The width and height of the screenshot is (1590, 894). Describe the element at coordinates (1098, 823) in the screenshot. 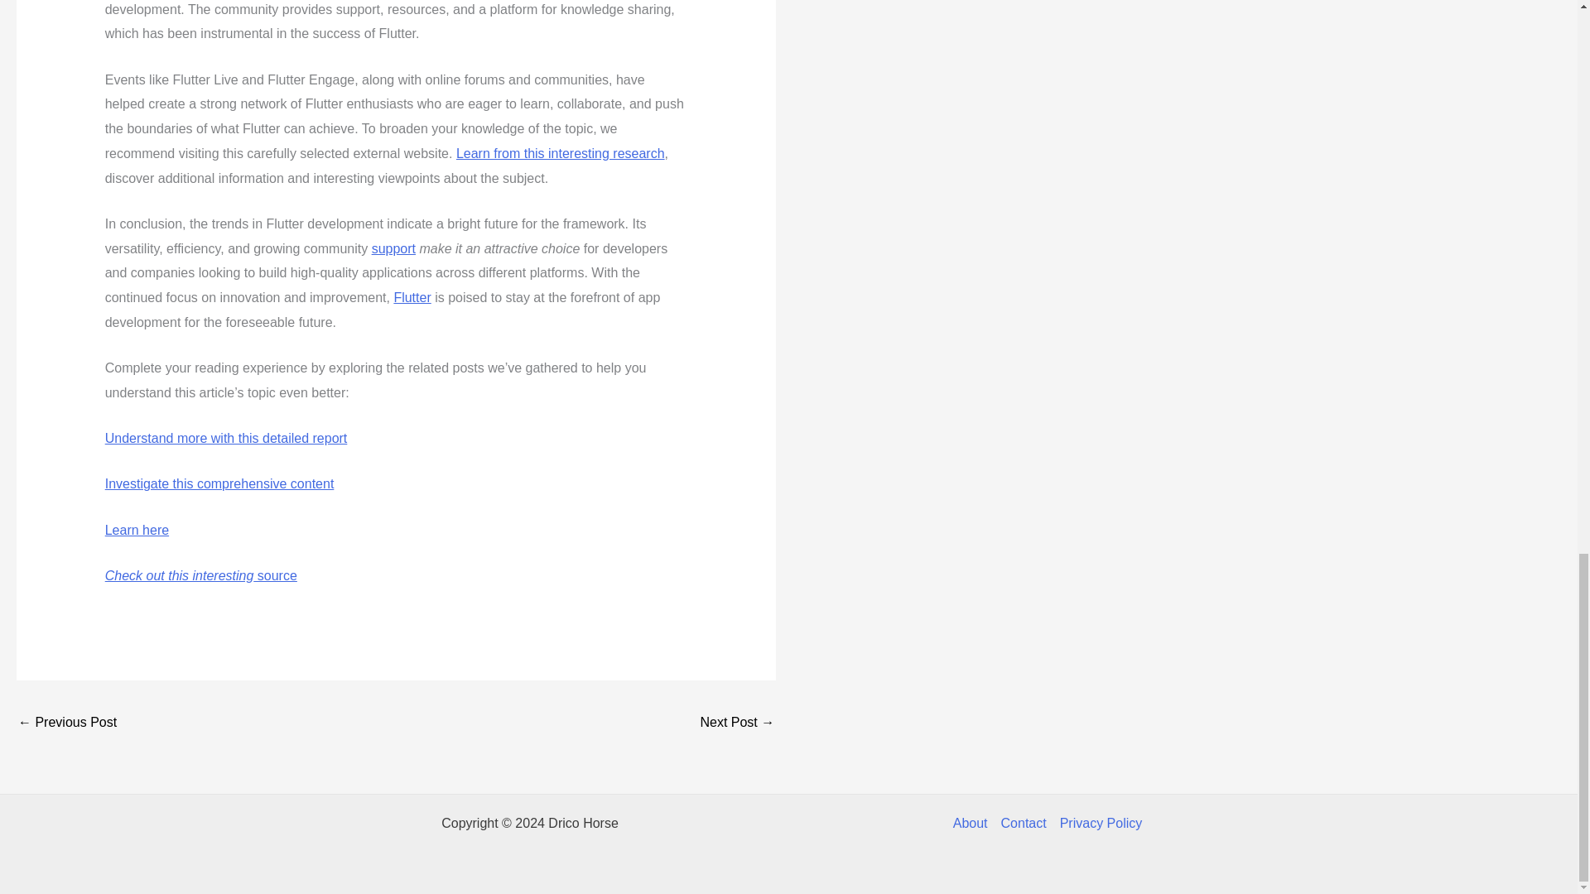

I see `Privacy Policy` at that location.